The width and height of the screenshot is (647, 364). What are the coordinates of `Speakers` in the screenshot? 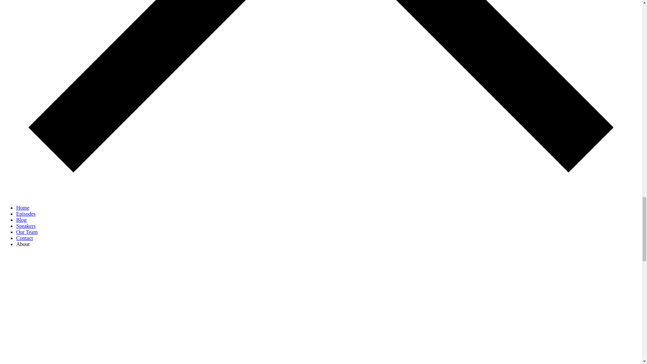 It's located at (26, 226).